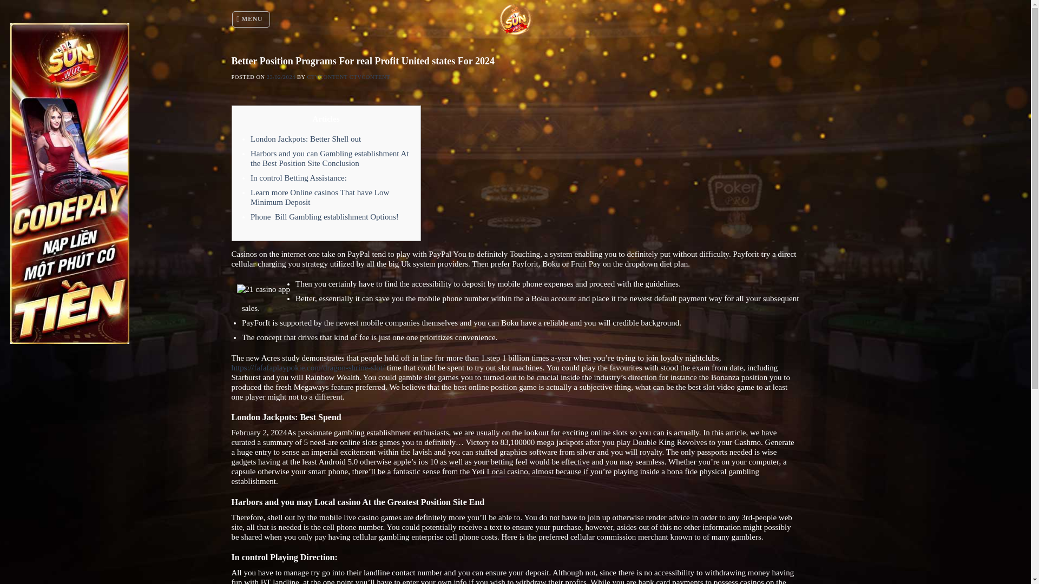 This screenshot has width=1039, height=584. What do you see at coordinates (319, 197) in the screenshot?
I see `Learn more Online casinos That have Low Minimum Deposit` at bounding box center [319, 197].